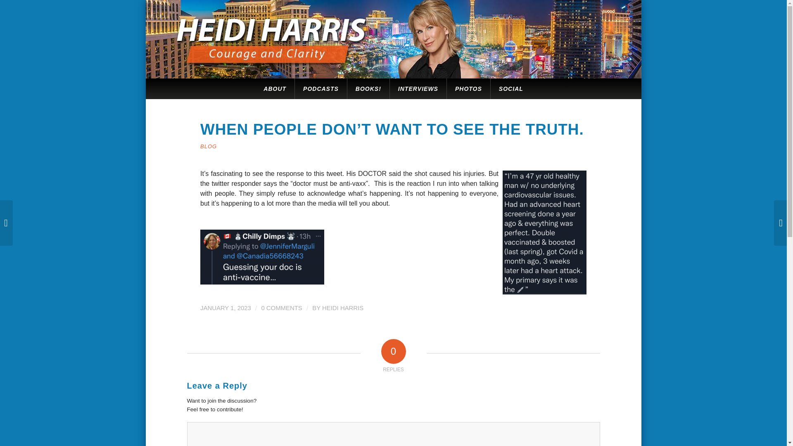  Describe the element at coordinates (208, 146) in the screenshot. I see `BLOG` at that location.